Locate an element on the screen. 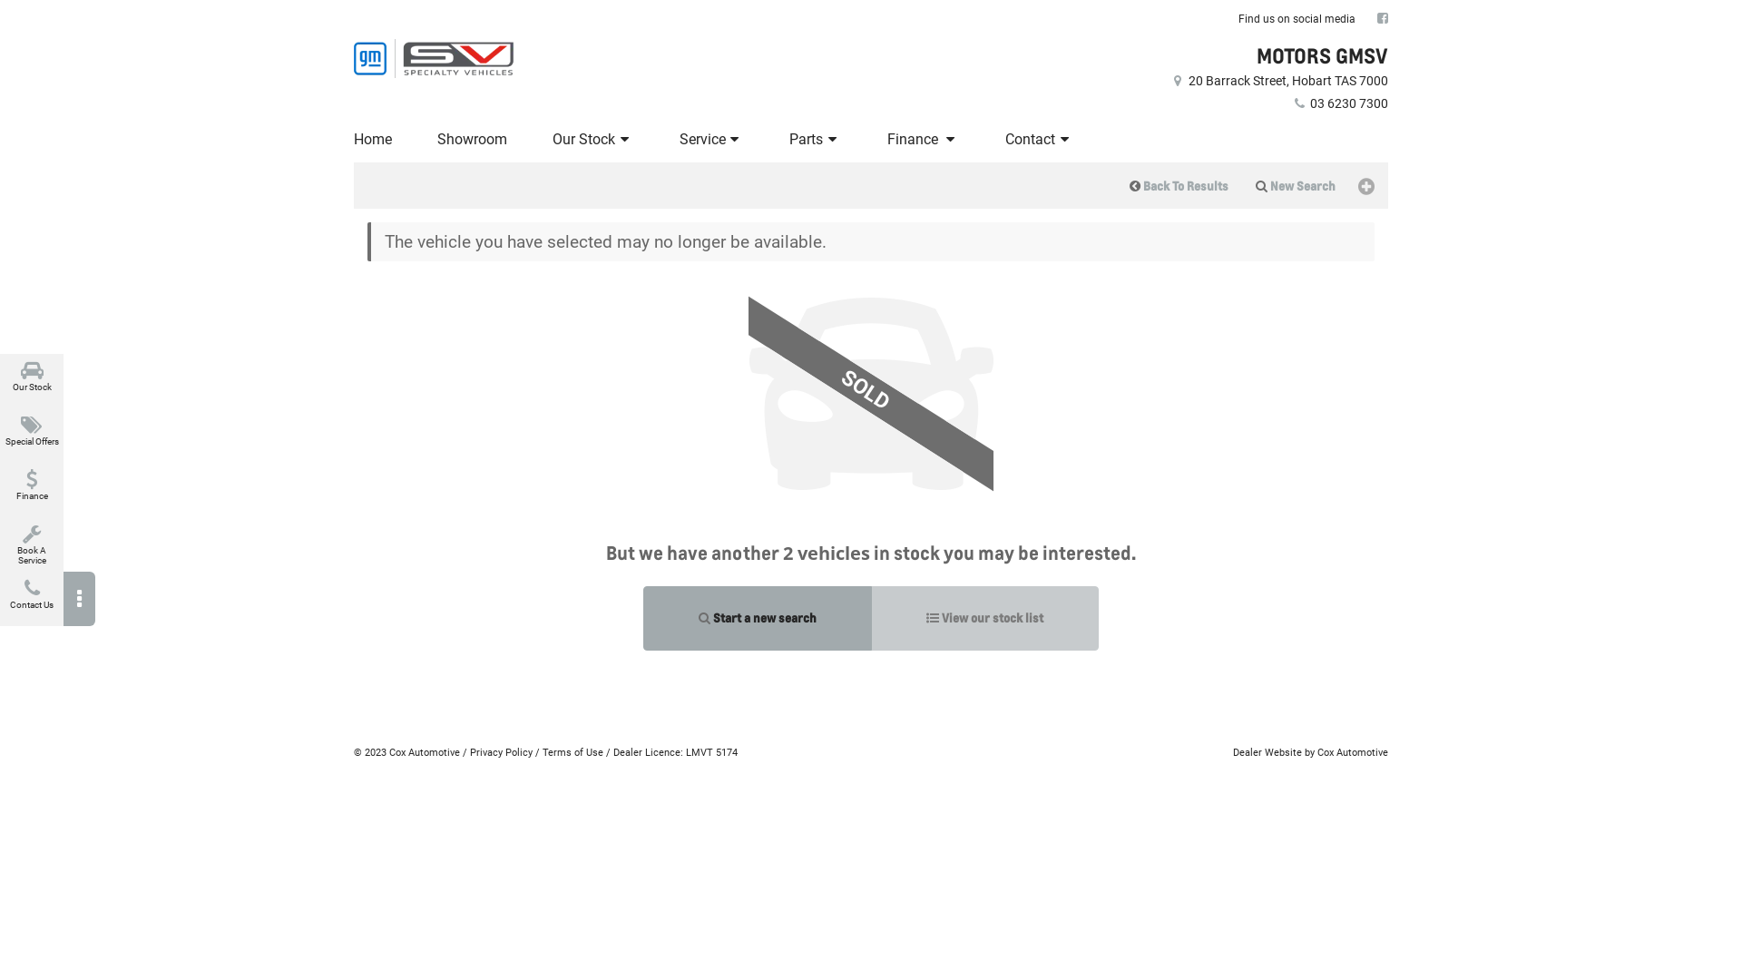  Back To Results is located at coordinates (1179, 186).